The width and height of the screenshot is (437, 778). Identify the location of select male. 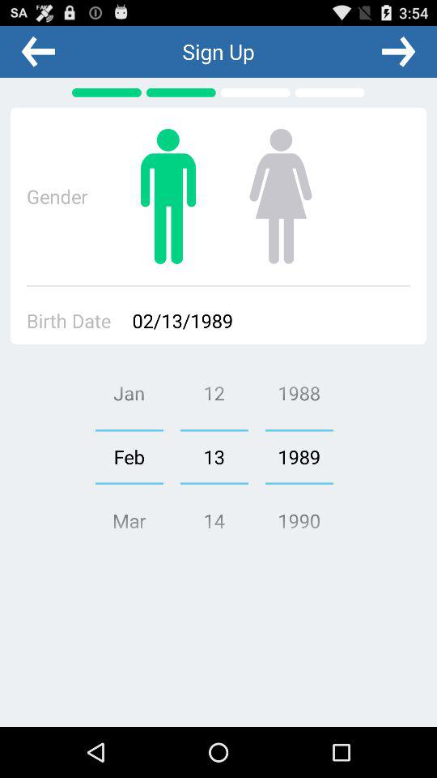
(168, 196).